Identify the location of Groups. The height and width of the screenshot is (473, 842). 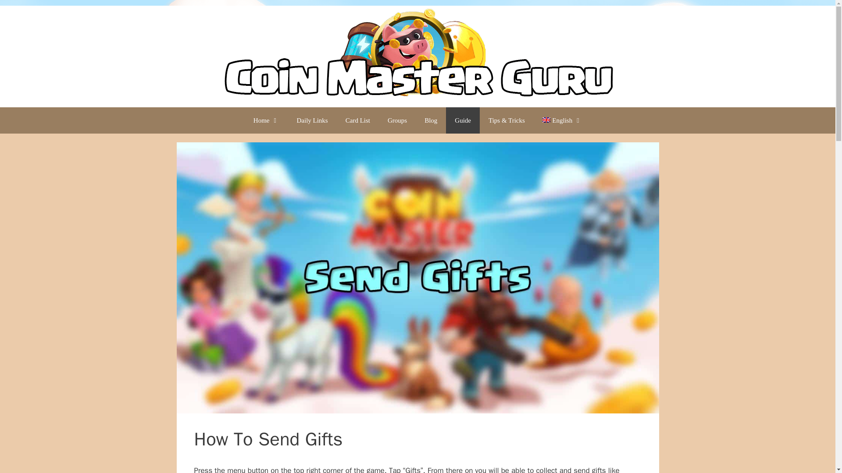
(397, 120).